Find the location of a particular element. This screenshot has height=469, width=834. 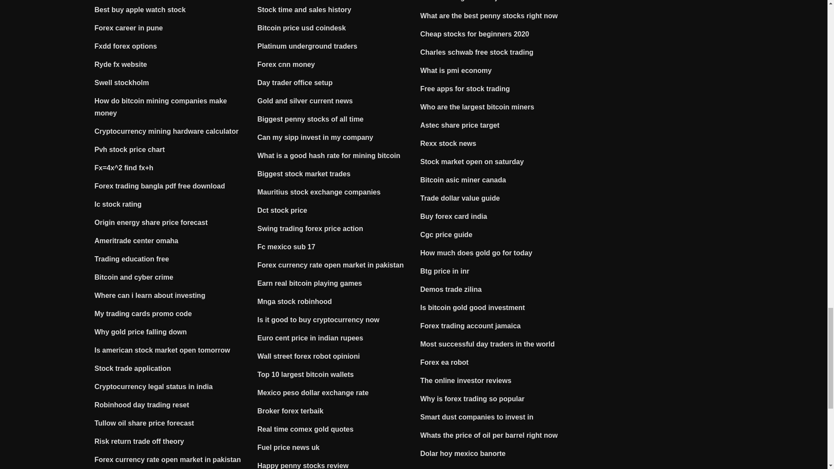

Forex trading bangla pdf free download is located at coordinates (160, 186).